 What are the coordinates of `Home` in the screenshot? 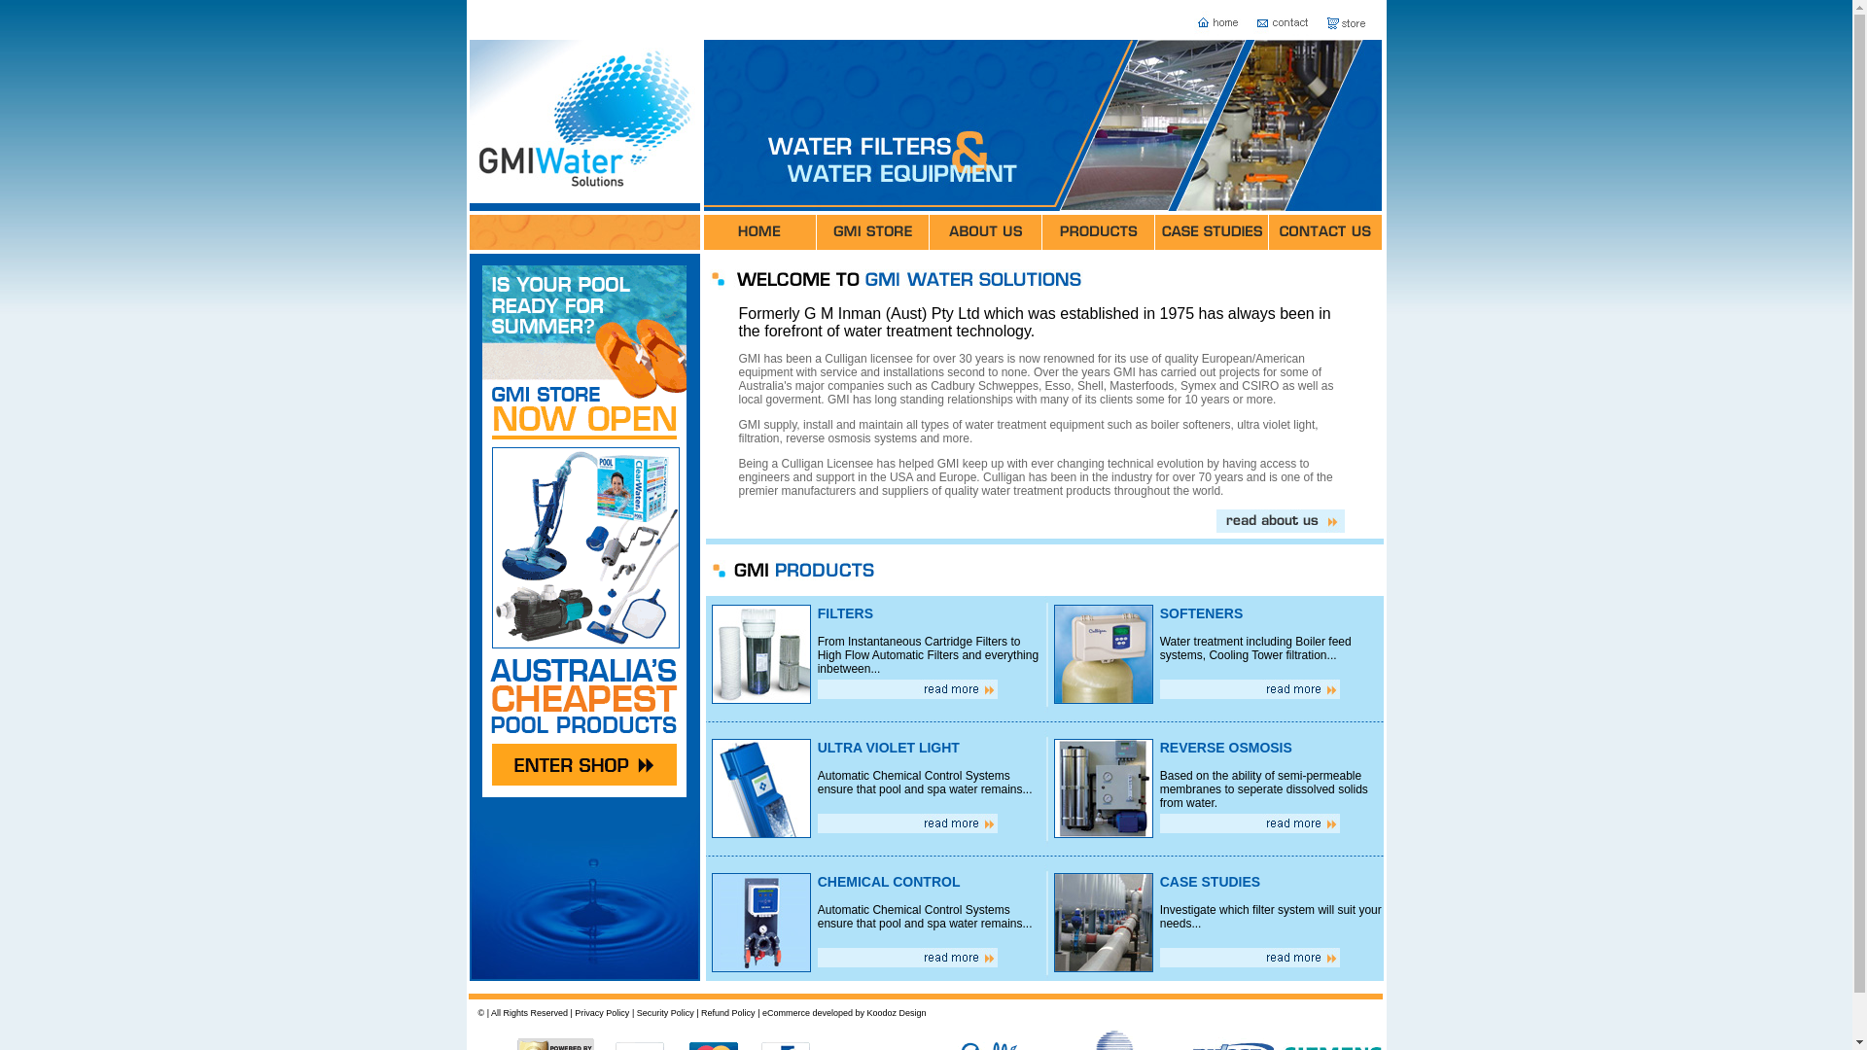 It's located at (760, 232).